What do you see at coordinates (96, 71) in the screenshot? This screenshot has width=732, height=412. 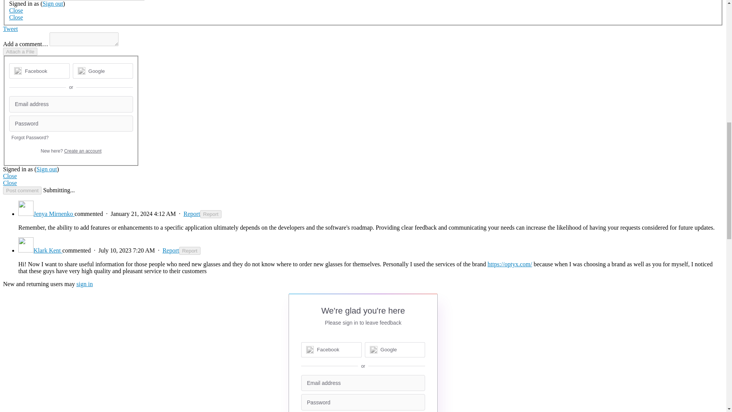 I see `Google` at bounding box center [96, 71].